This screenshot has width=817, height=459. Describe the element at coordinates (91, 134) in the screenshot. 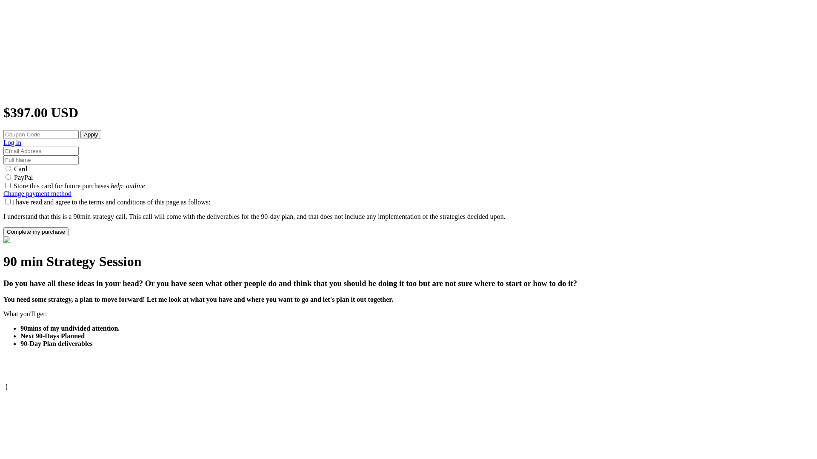

I see `Apply` at that location.